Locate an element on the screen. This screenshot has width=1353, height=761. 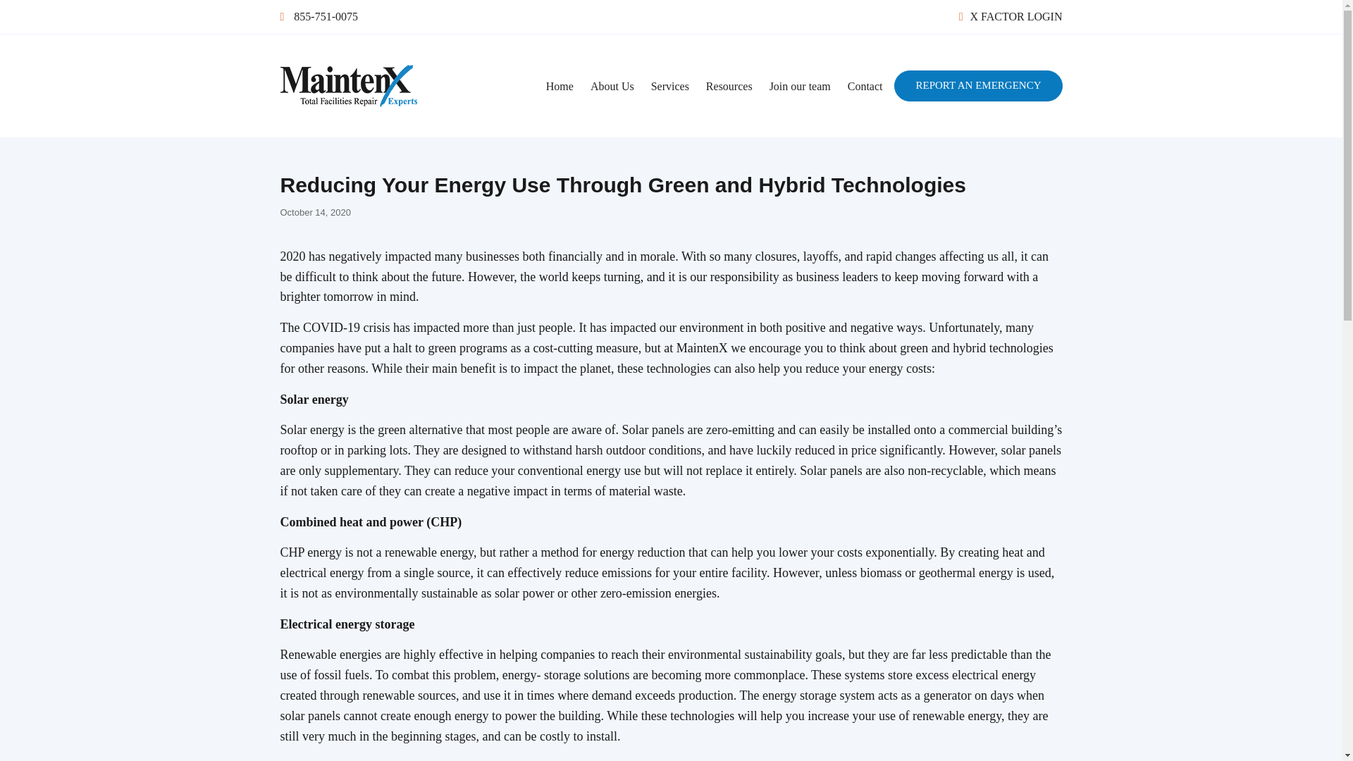
Maintenx is located at coordinates (323, 129).